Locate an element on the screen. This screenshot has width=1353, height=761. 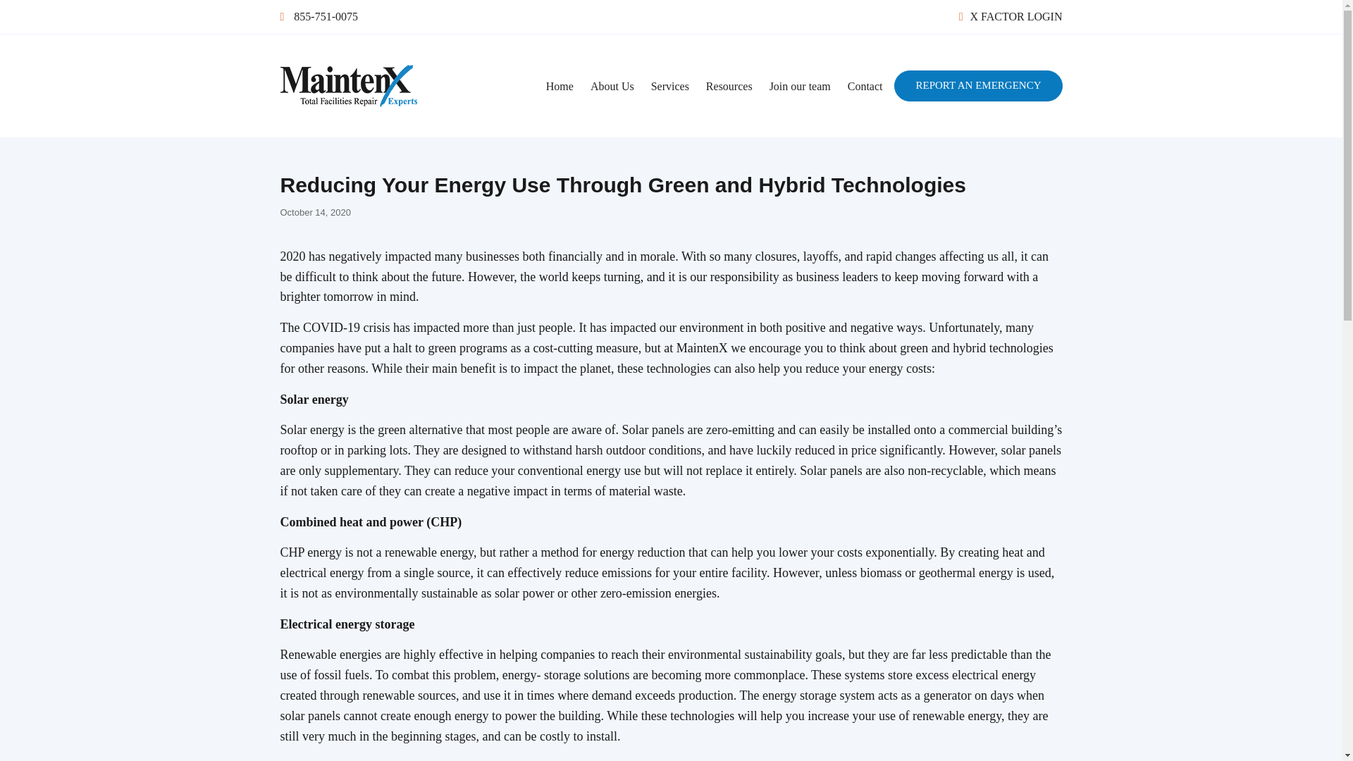
Maintenx is located at coordinates (323, 129).